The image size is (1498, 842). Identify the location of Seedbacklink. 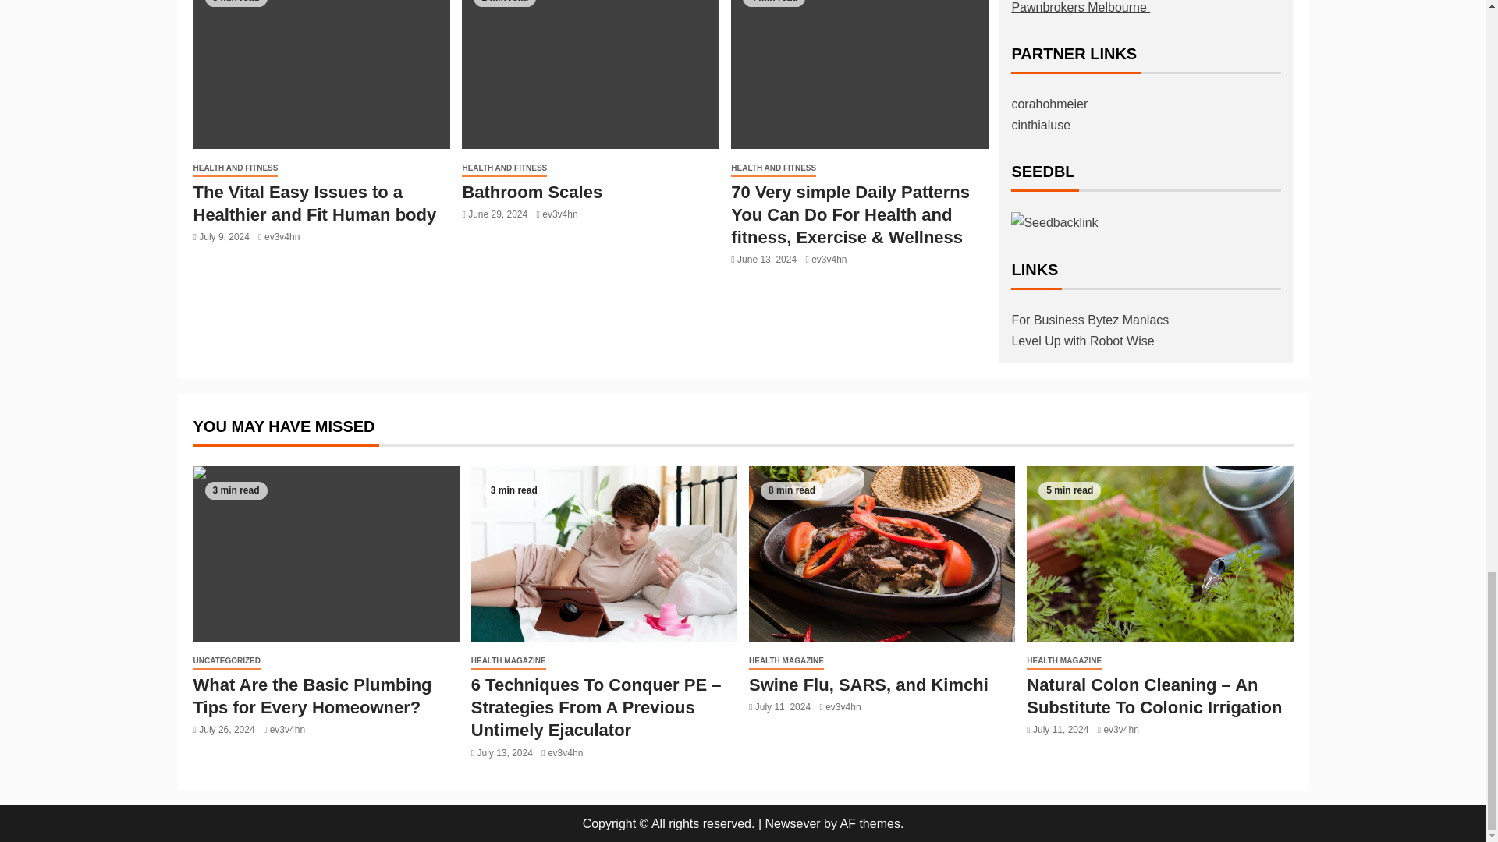
(1055, 223).